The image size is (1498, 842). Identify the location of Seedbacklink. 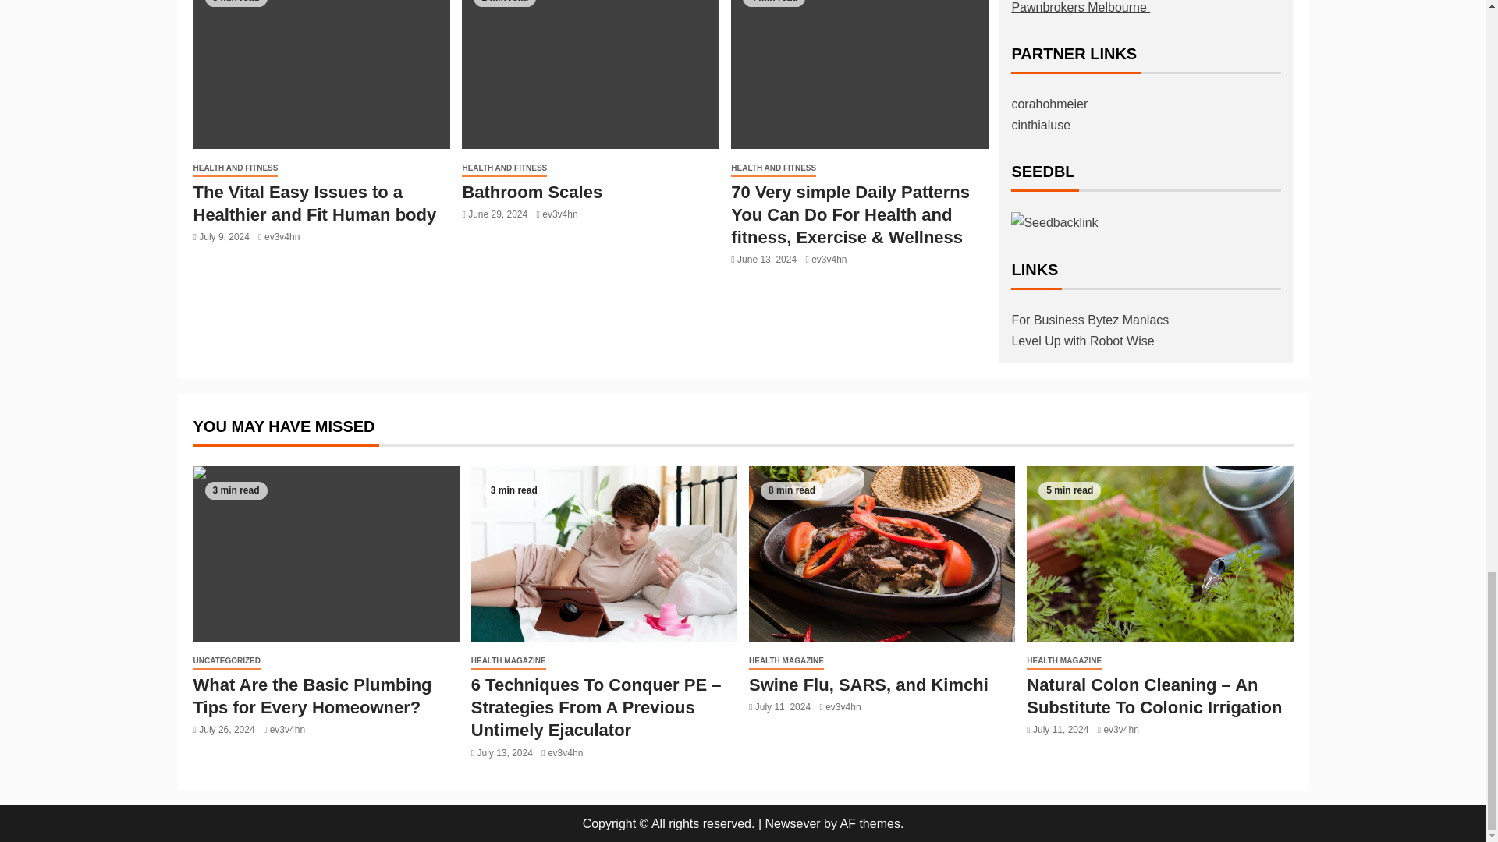
(1055, 223).